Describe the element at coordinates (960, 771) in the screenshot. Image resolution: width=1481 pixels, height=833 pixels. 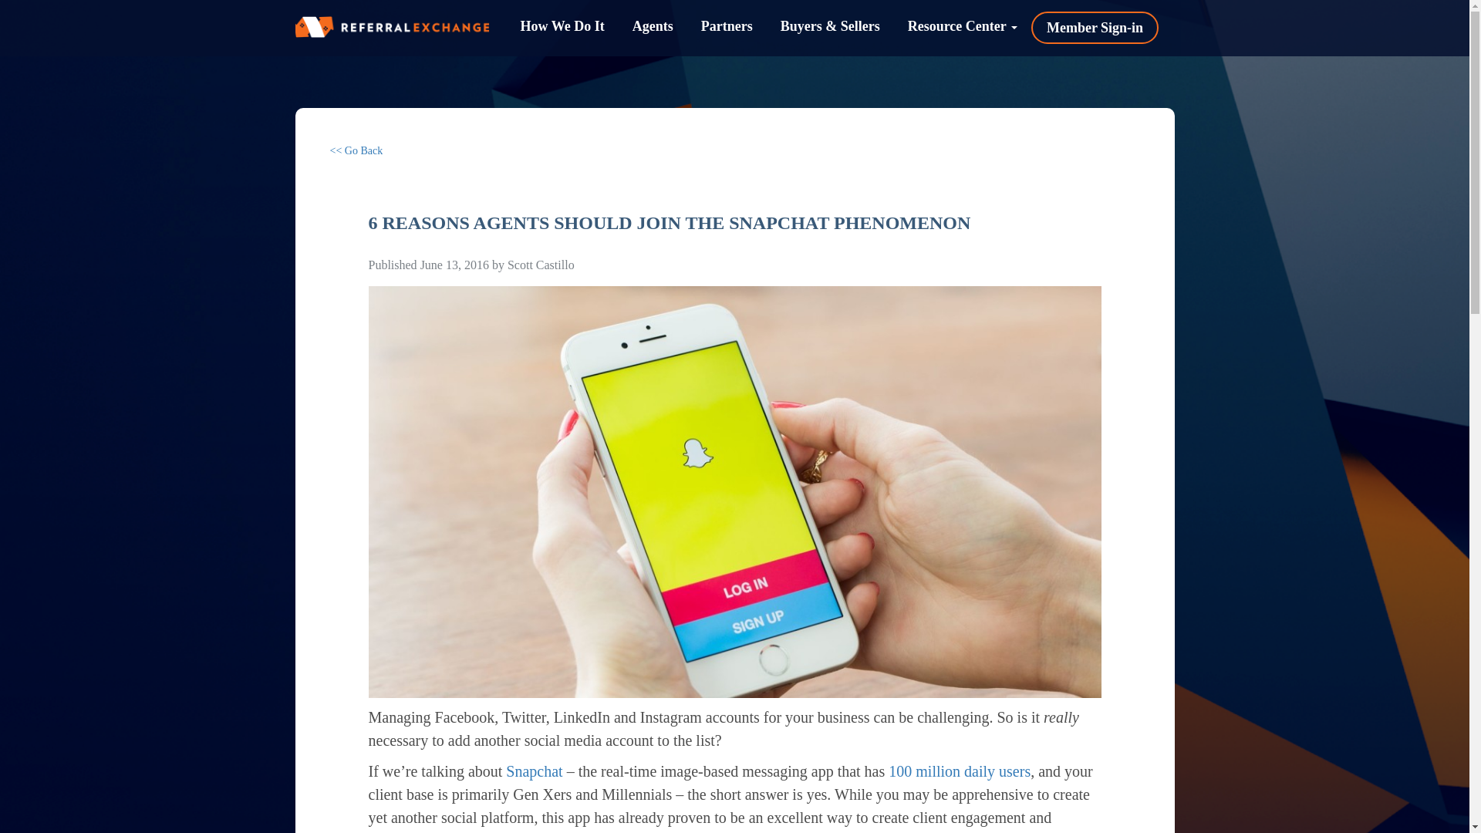
I see `100 million daily users` at that location.